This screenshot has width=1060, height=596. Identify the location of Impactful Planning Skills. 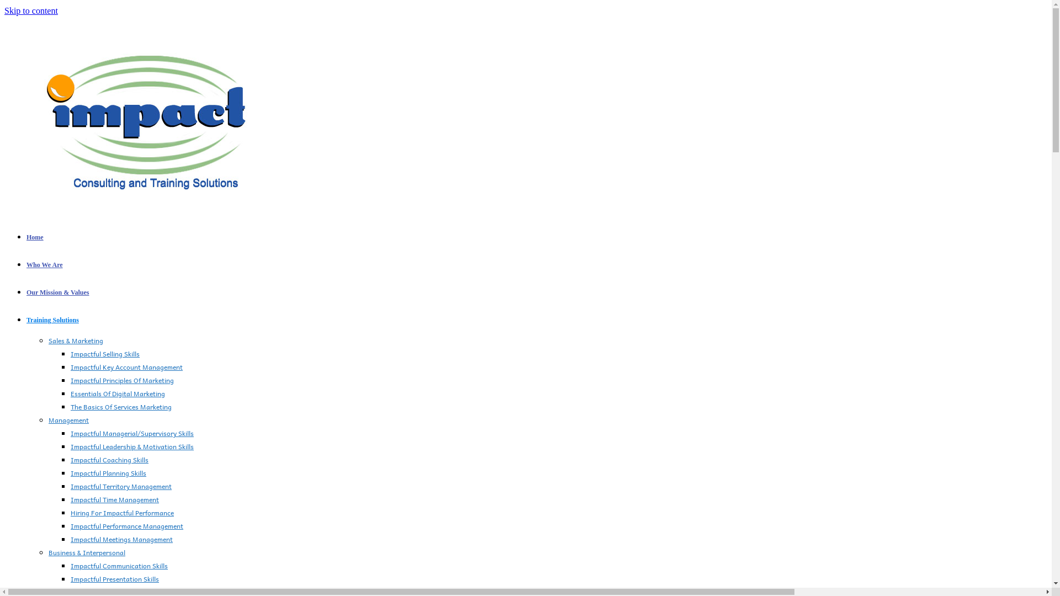
(108, 473).